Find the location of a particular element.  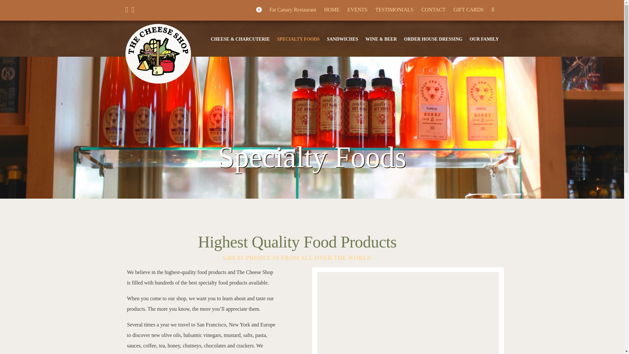

ORDER HOUSE DRESSING is located at coordinates (433, 39).